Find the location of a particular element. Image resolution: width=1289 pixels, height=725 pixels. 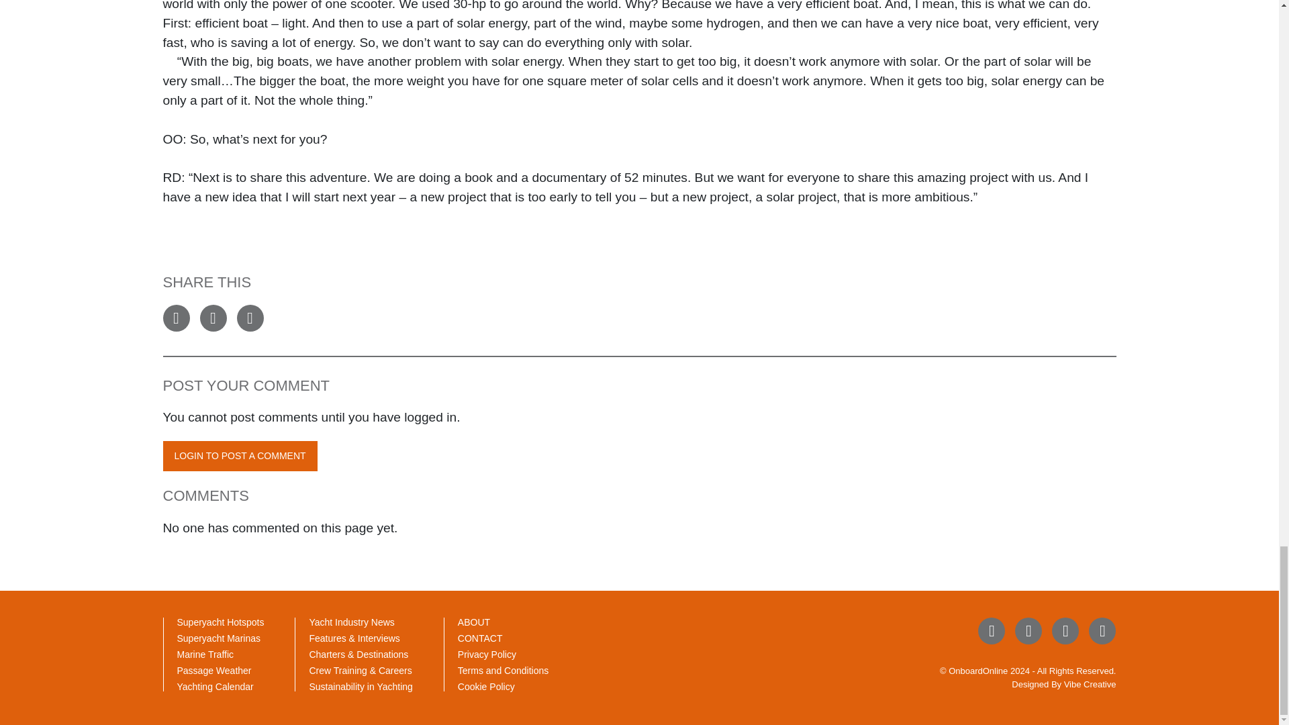

Yachting Calendar is located at coordinates (216, 687).